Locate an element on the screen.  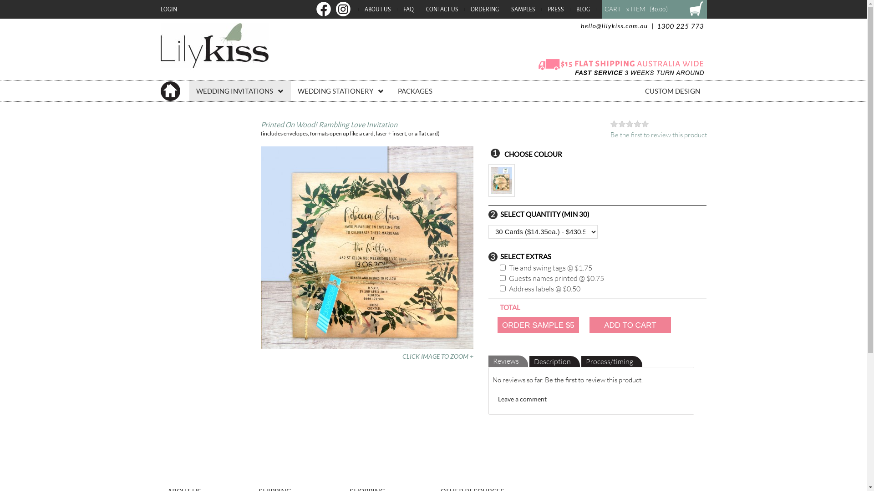
CUSTOM DESIGN is located at coordinates (673, 91).